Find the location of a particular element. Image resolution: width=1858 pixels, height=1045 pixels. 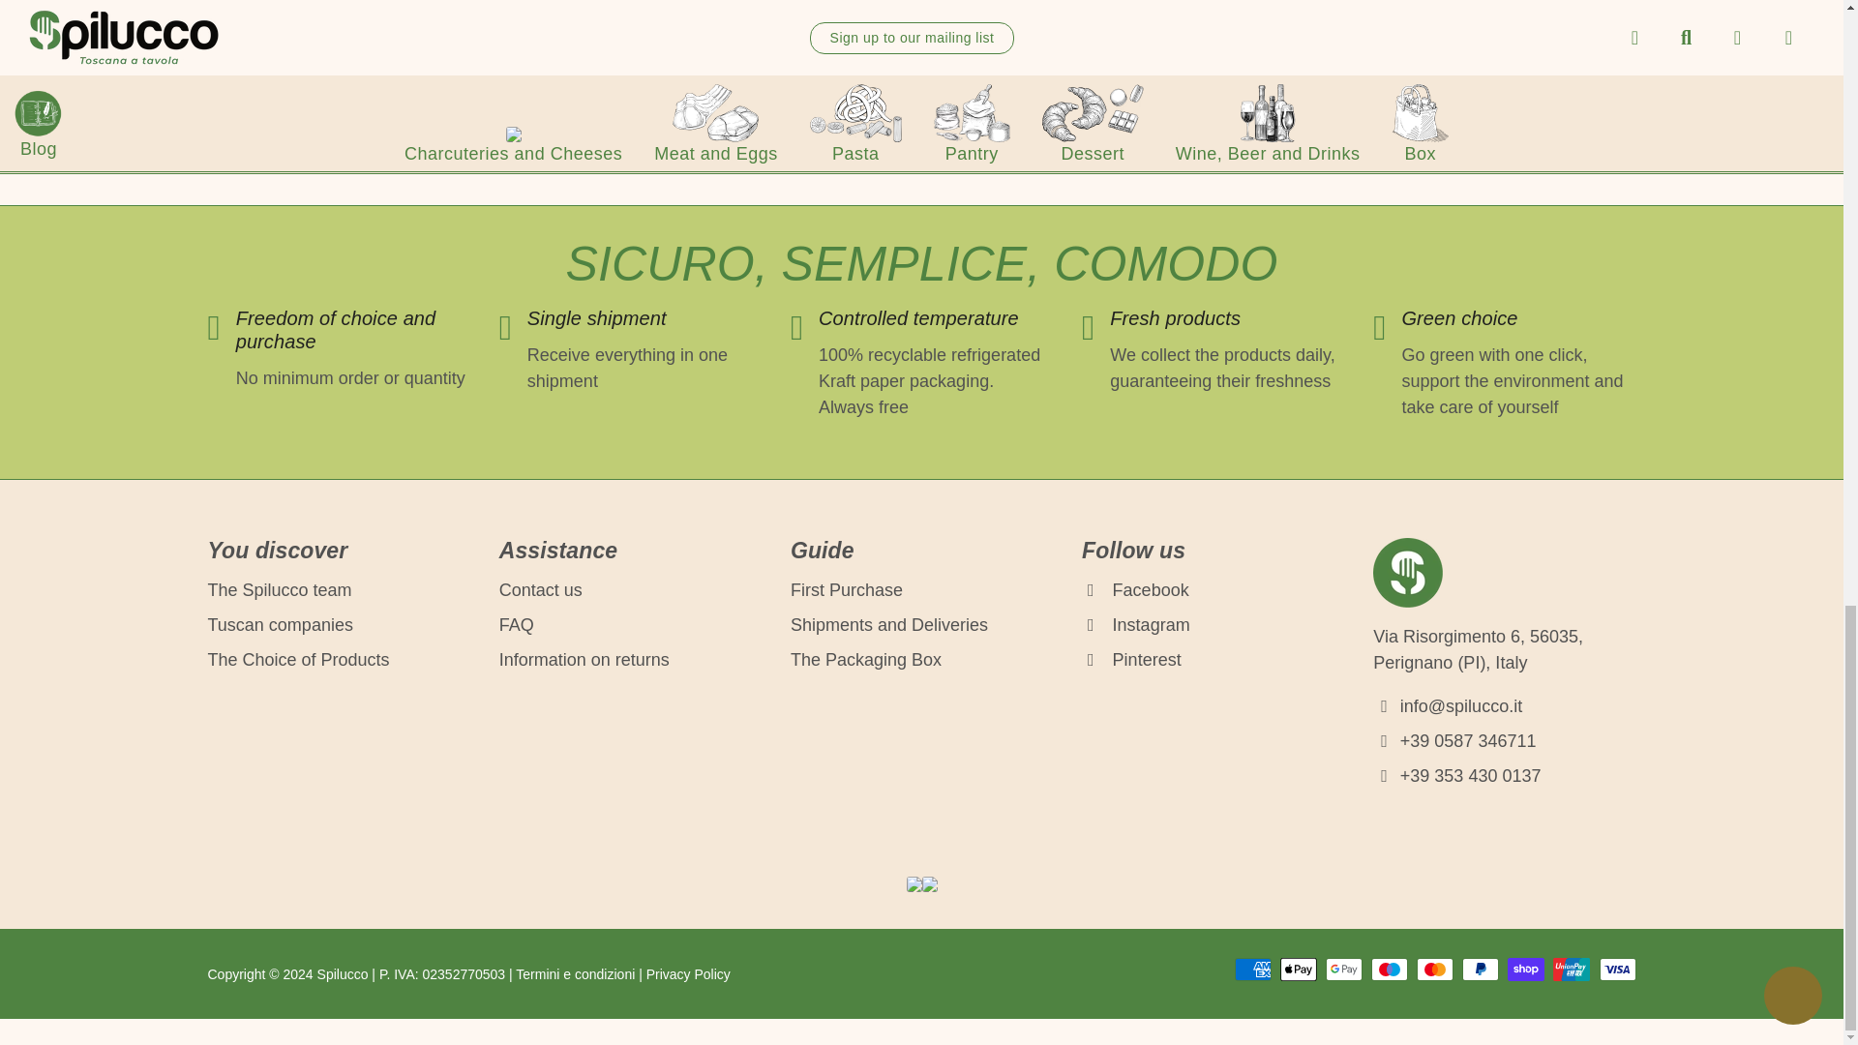

PayPal is located at coordinates (1481, 970).